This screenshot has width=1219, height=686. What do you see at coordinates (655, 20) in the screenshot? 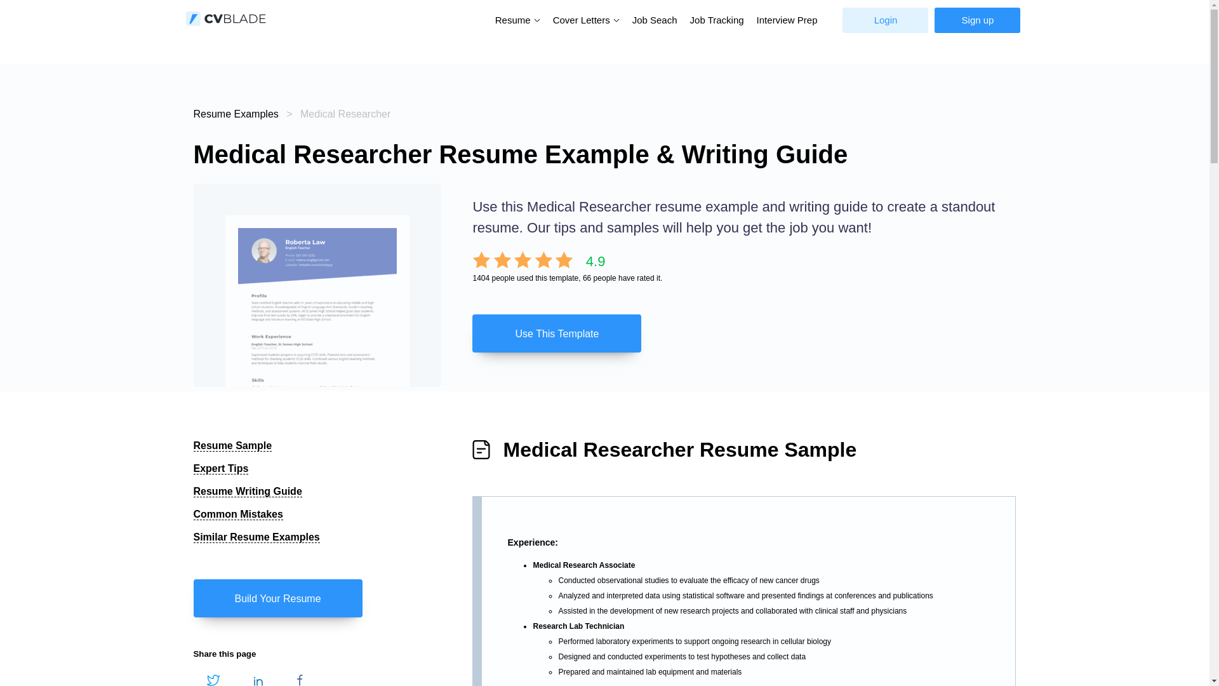
I see `Job Seach` at bounding box center [655, 20].